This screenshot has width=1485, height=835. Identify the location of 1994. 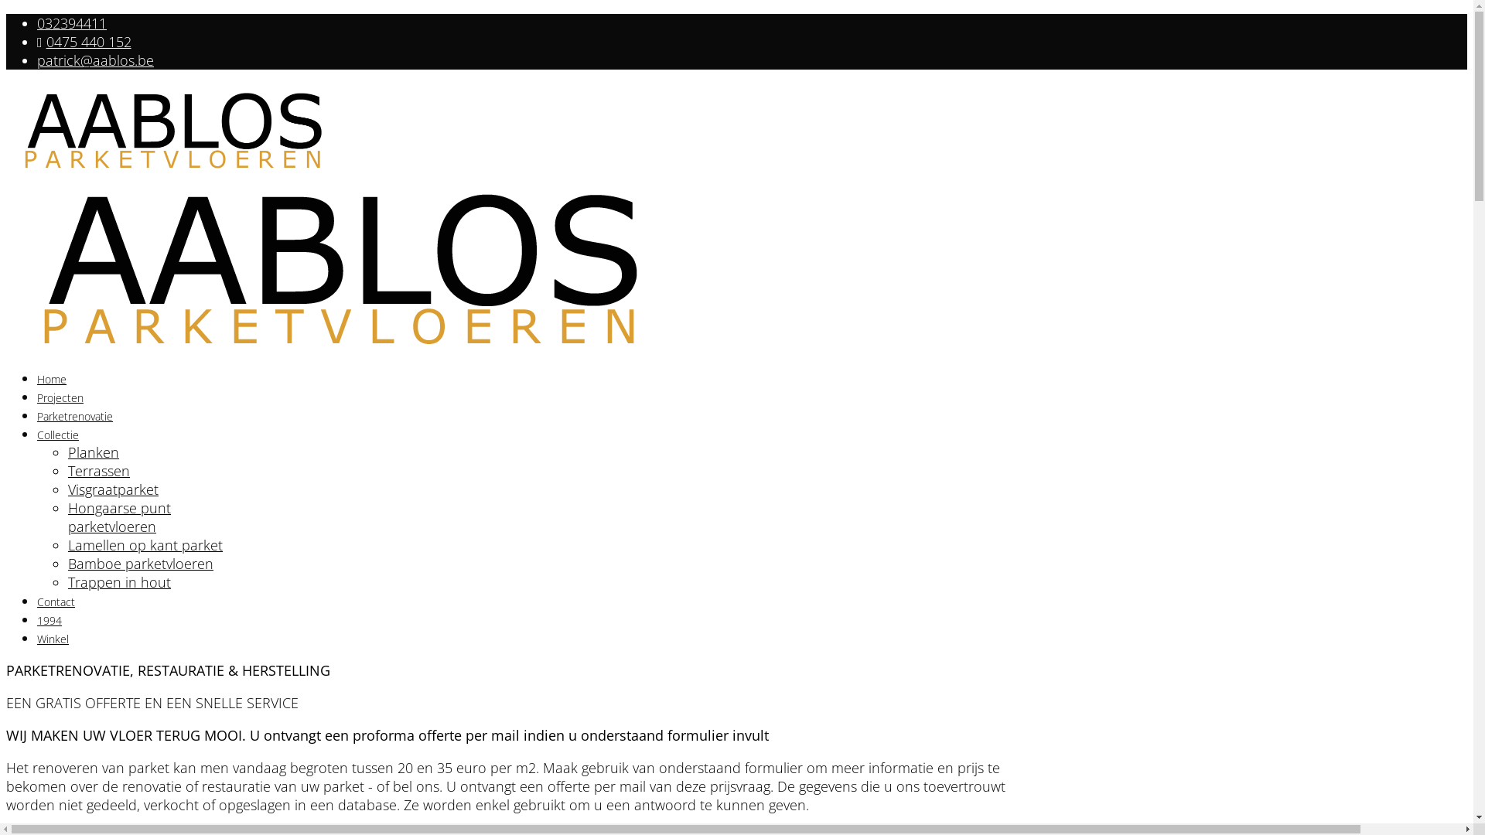
(49, 620).